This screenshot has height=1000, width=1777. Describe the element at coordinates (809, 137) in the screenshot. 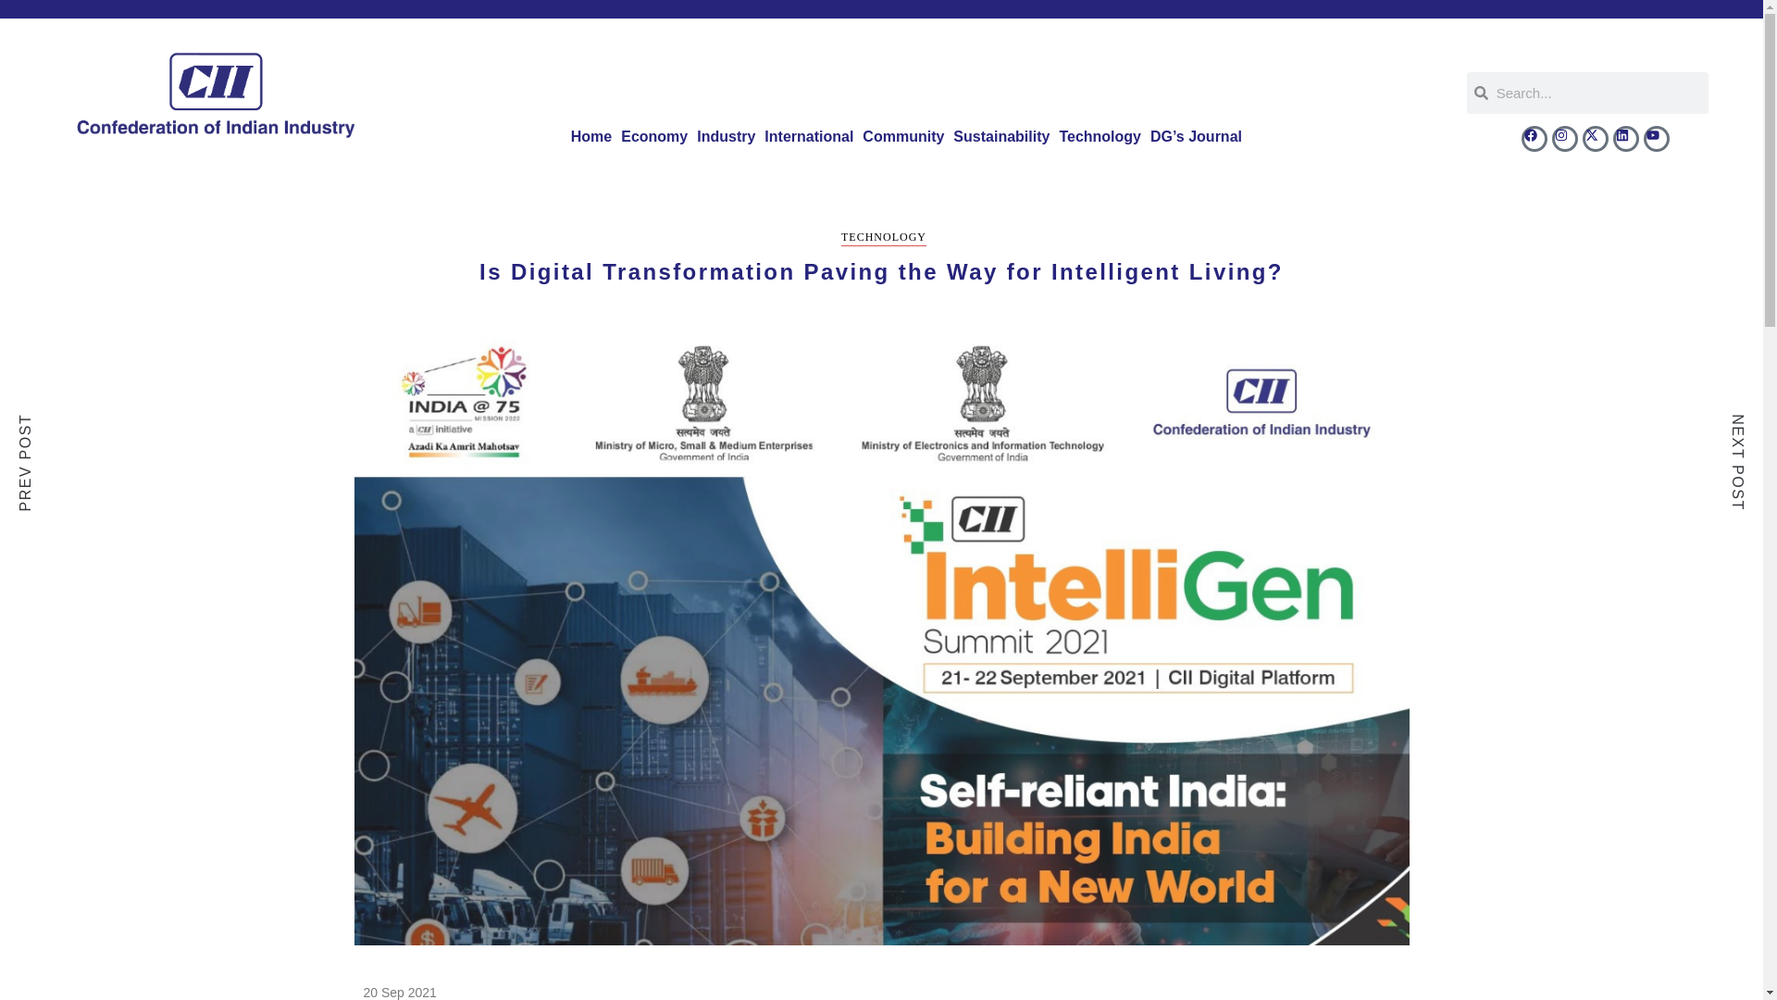

I see `International` at that location.